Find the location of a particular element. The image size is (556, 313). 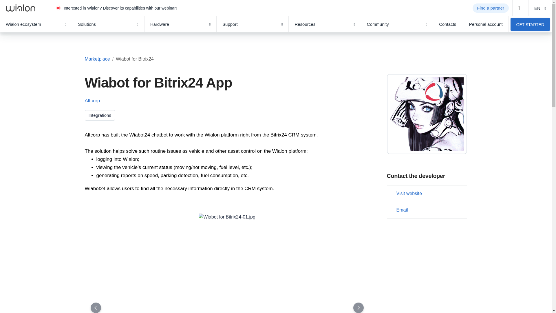

Contacts is located at coordinates (448, 24).